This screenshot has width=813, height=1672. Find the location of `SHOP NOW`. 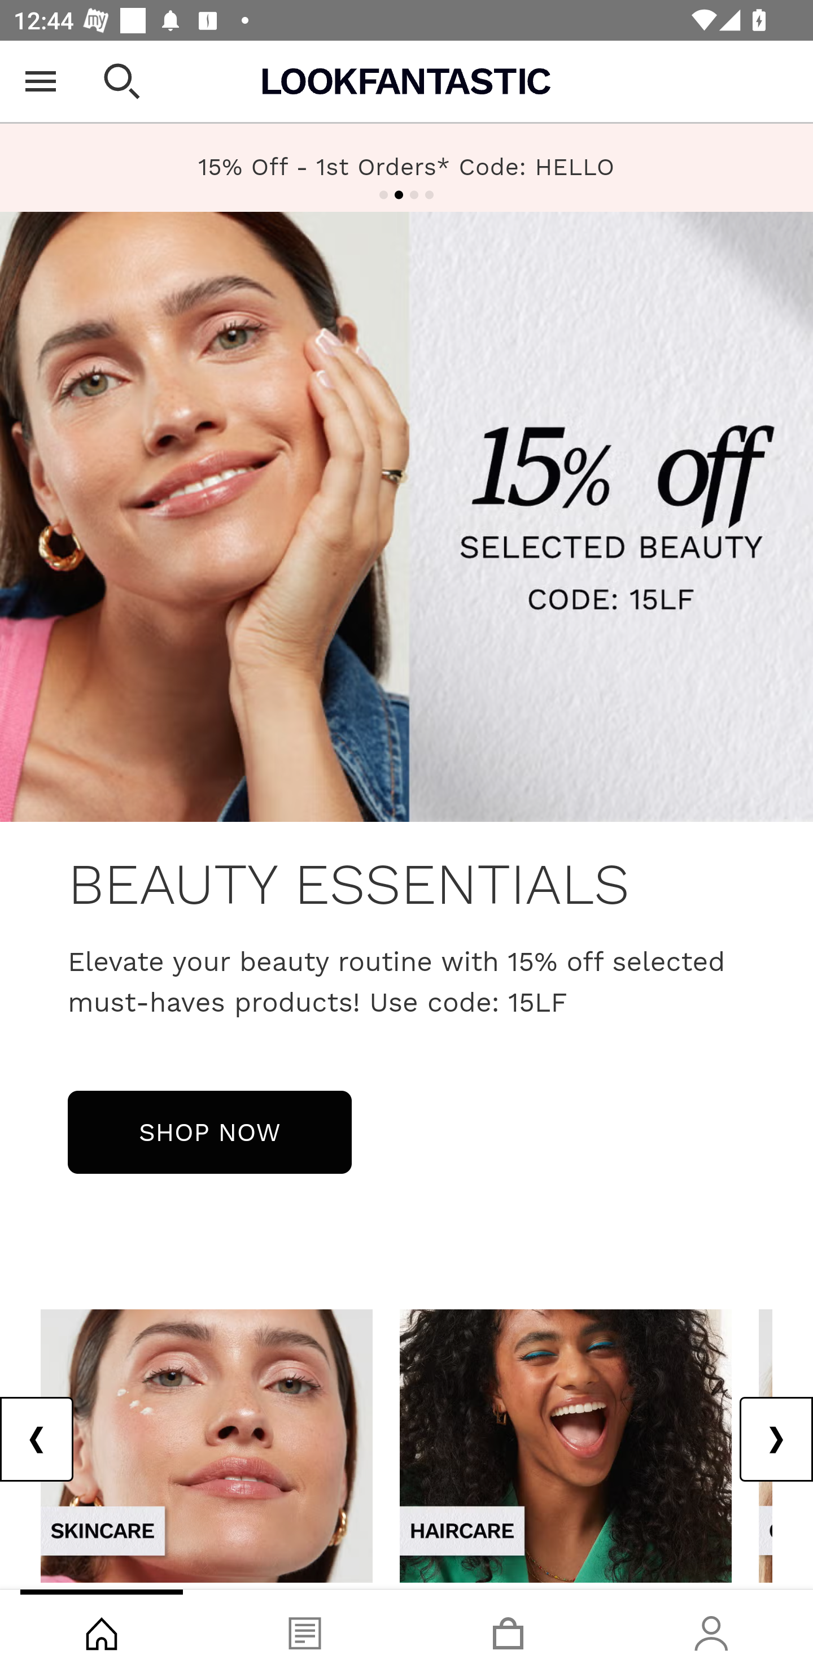

SHOP NOW is located at coordinates (209, 1131).